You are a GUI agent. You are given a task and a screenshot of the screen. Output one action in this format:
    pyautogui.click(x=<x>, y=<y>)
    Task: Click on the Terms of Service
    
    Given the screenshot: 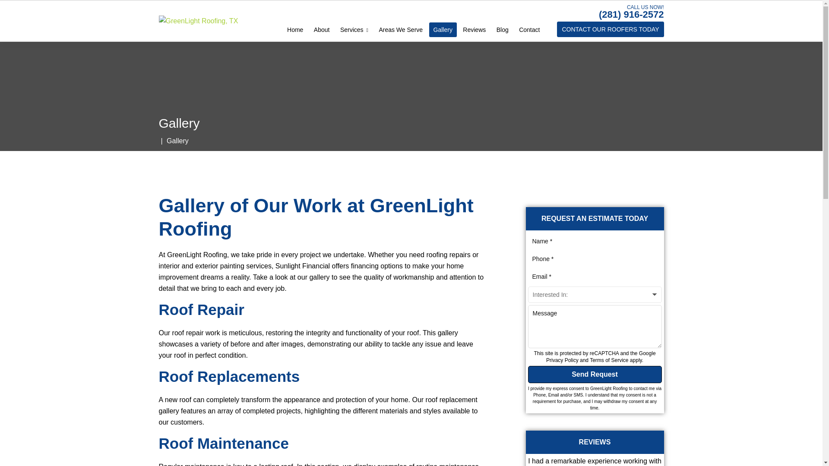 What is the action you would take?
    pyautogui.click(x=609, y=360)
    